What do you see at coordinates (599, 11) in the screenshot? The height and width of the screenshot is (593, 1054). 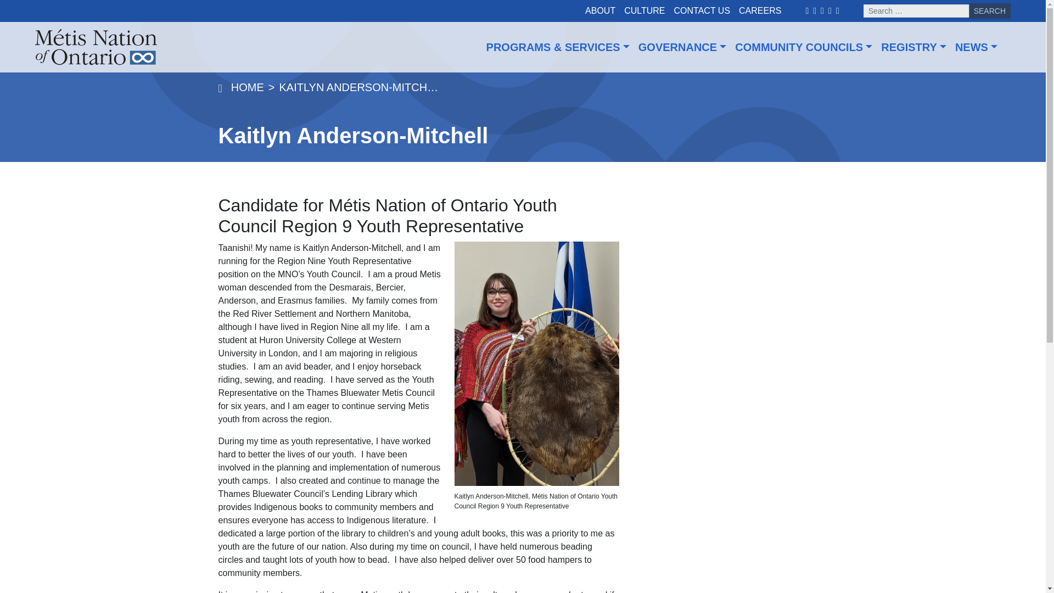 I see `About` at bounding box center [599, 11].